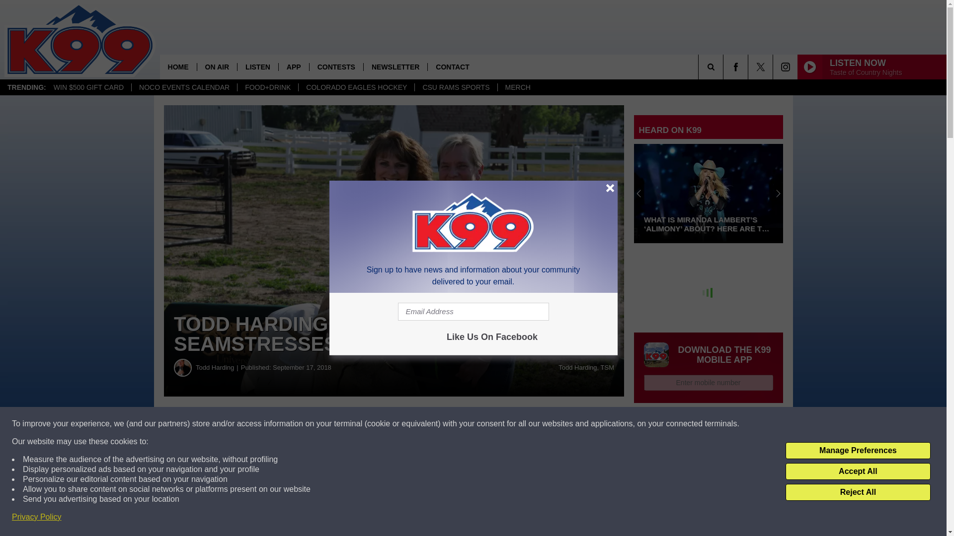 Image resolution: width=954 pixels, height=536 pixels. I want to click on COLORADO EAGLES HOCKEY, so click(356, 87).